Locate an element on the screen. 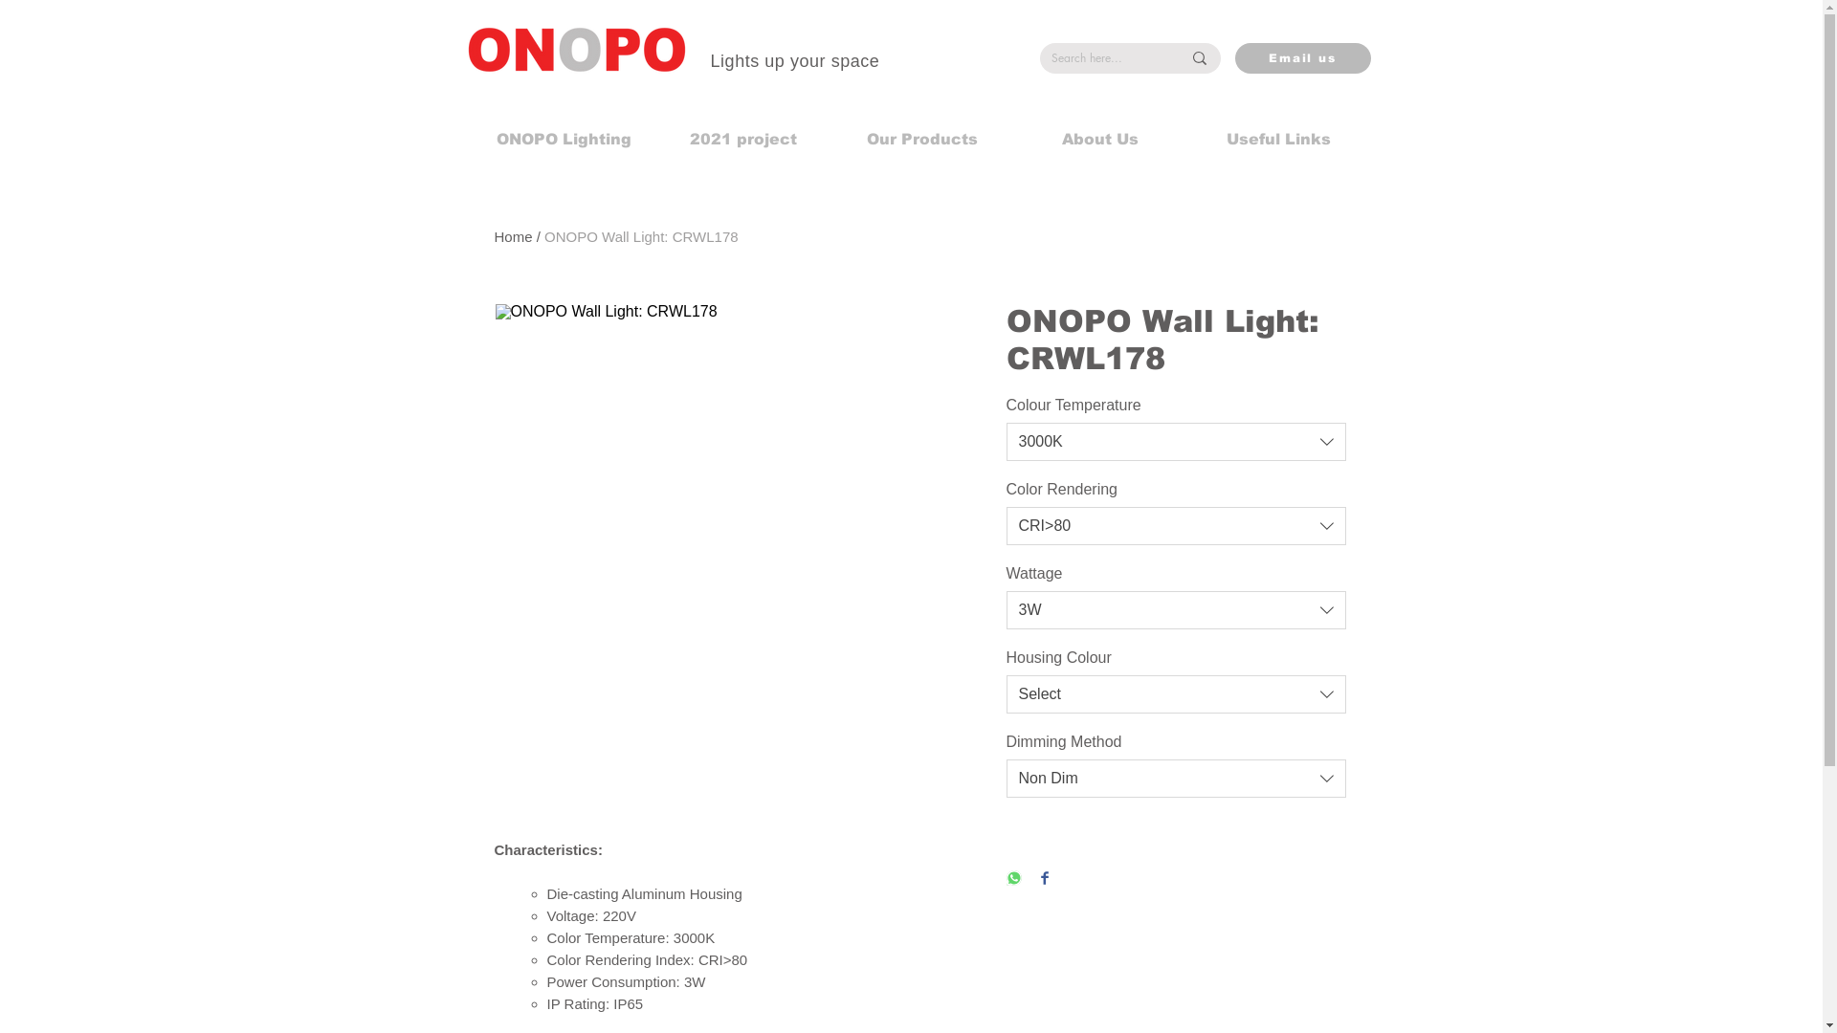  About Us is located at coordinates (1099, 140).